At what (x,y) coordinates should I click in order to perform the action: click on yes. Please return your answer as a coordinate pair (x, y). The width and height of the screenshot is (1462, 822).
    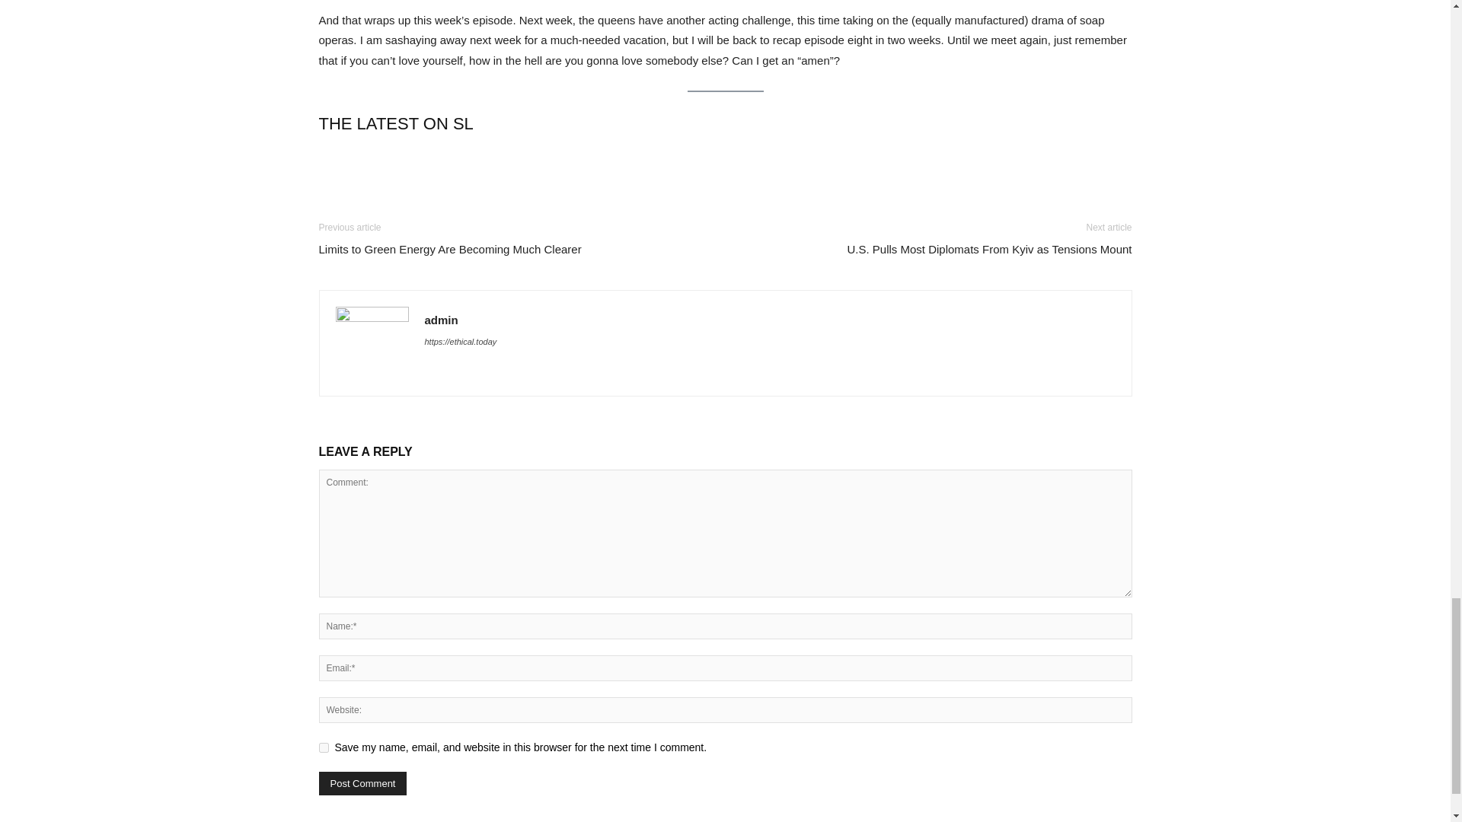
    Looking at the image, I should click on (323, 747).